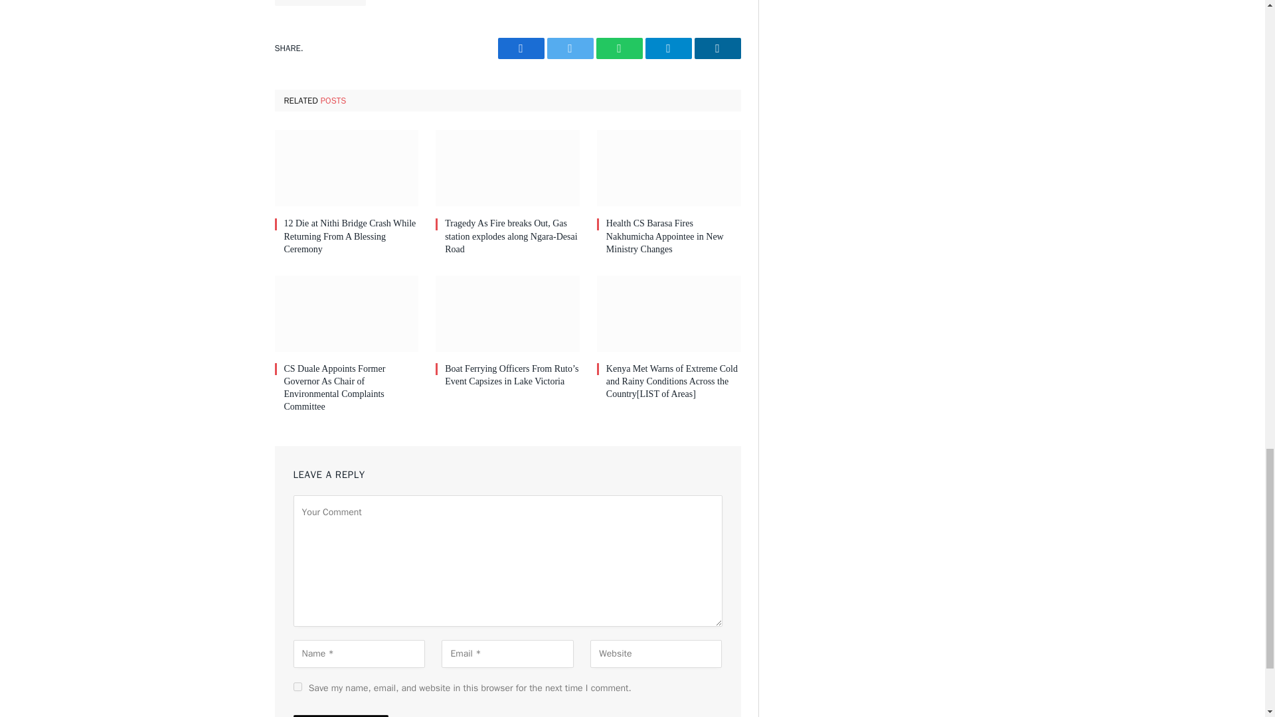  Describe the element at coordinates (521, 48) in the screenshot. I see `Facebook` at that location.